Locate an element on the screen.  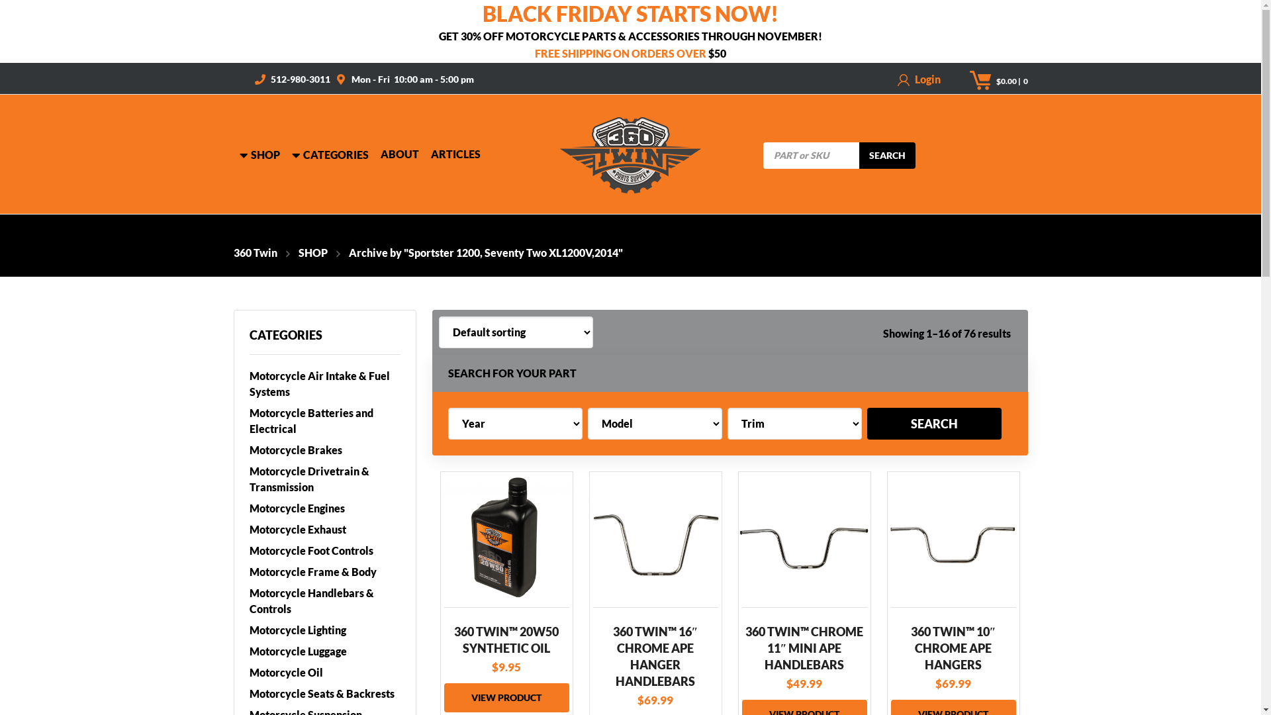
Motorcycle Lighting is located at coordinates (324, 630).